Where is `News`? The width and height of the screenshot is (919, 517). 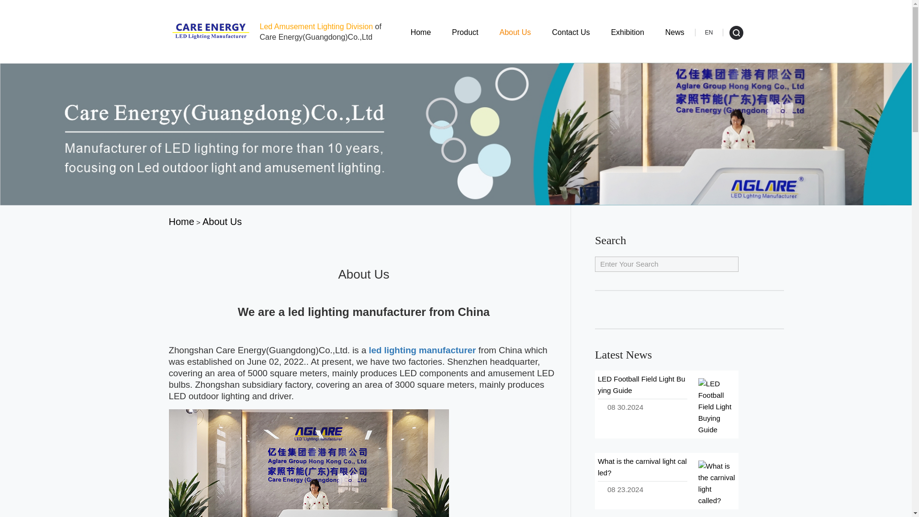
News is located at coordinates (674, 32).